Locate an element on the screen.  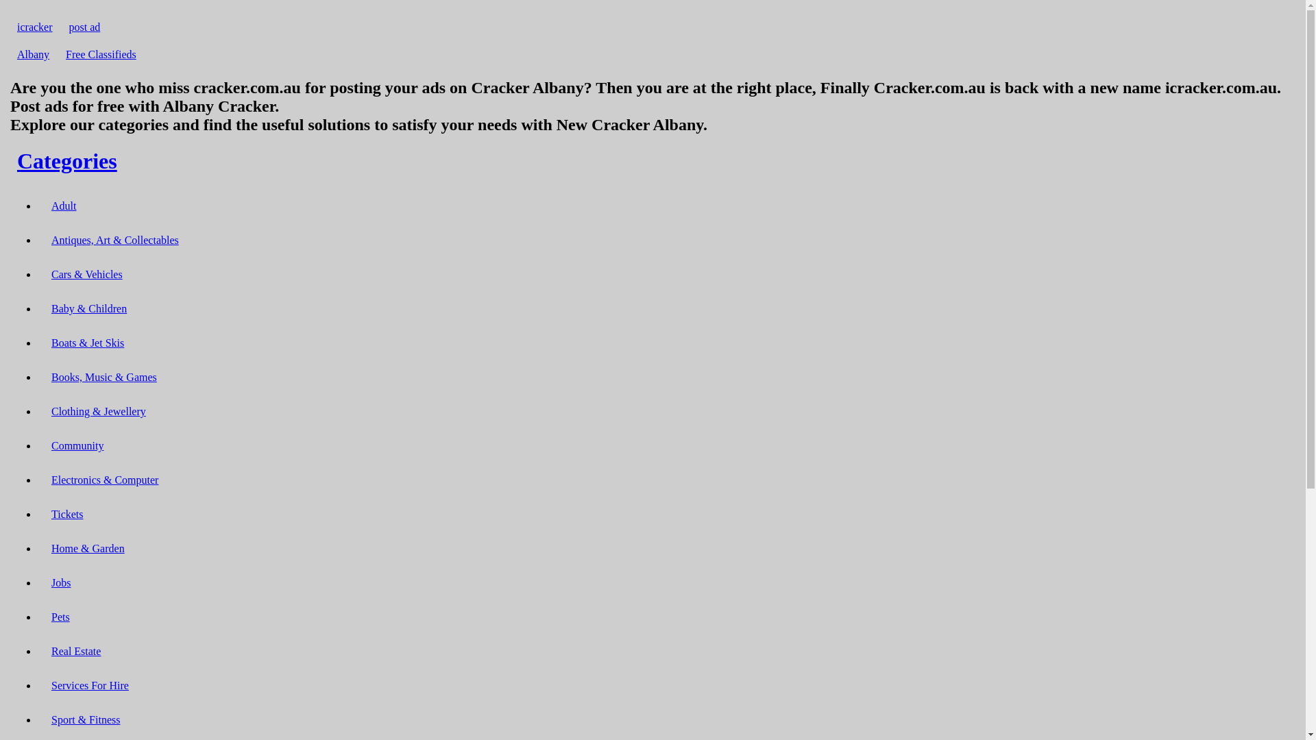
Albany is located at coordinates (33, 55).